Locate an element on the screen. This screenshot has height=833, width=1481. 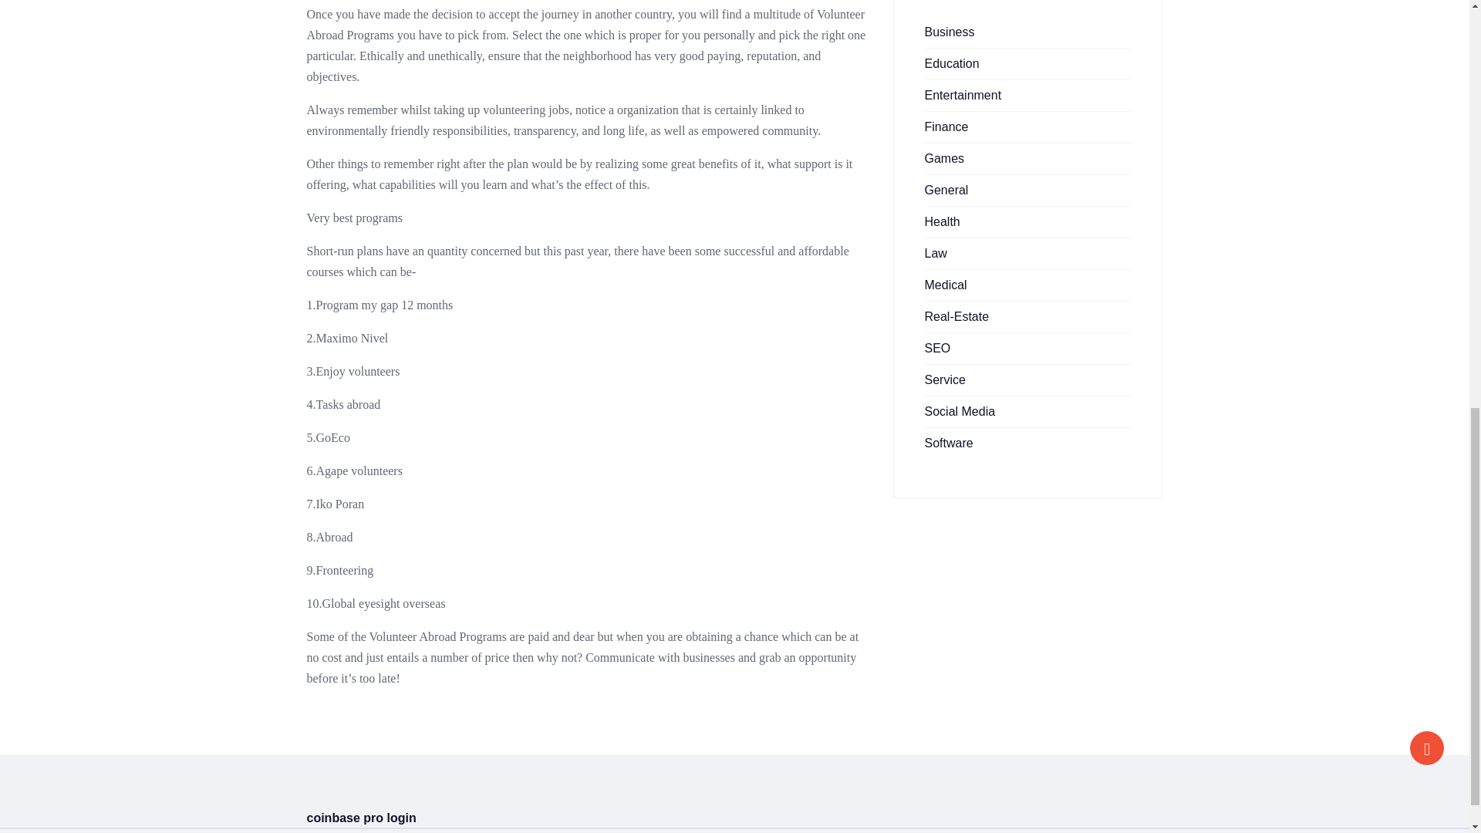
Service is located at coordinates (944, 379).